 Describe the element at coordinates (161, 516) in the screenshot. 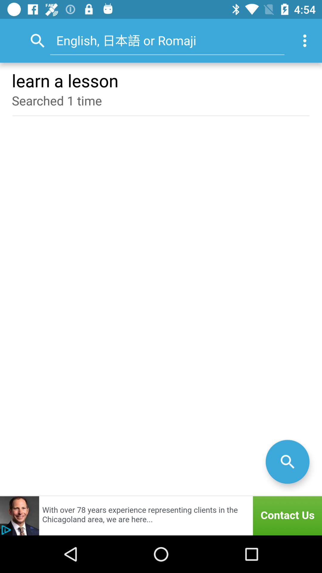

I see `open advertisement` at that location.